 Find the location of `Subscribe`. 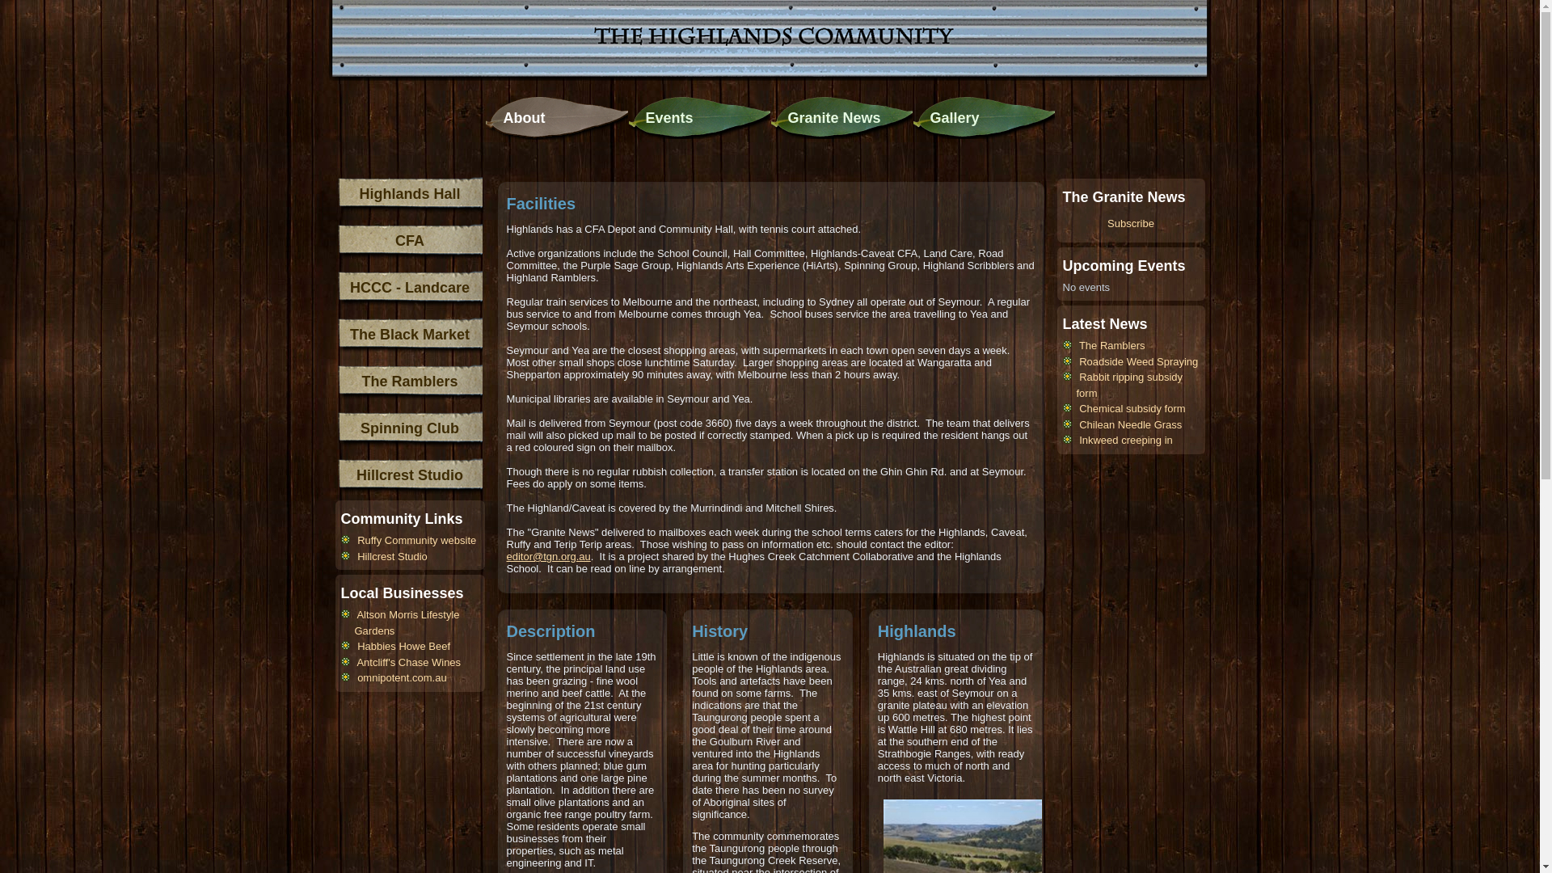

Subscribe is located at coordinates (1130, 224).